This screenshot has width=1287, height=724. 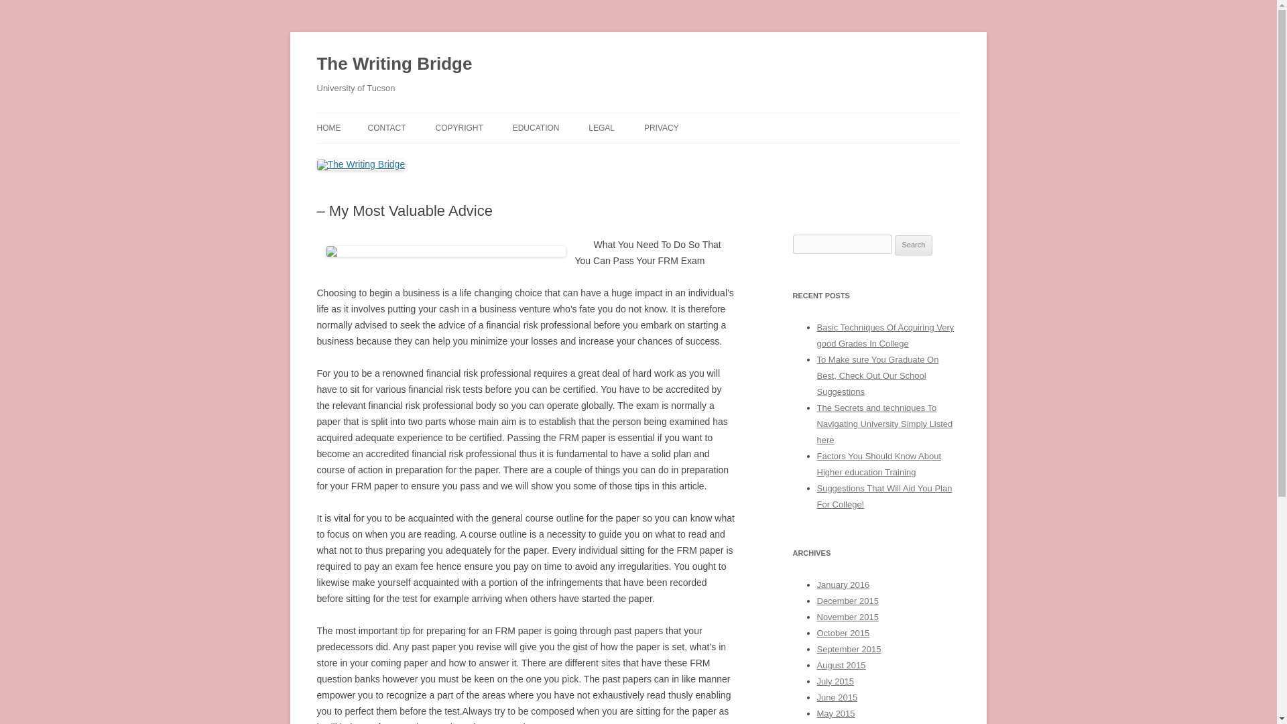 What do you see at coordinates (878, 464) in the screenshot?
I see `Factors You Should Know About Higher education Training` at bounding box center [878, 464].